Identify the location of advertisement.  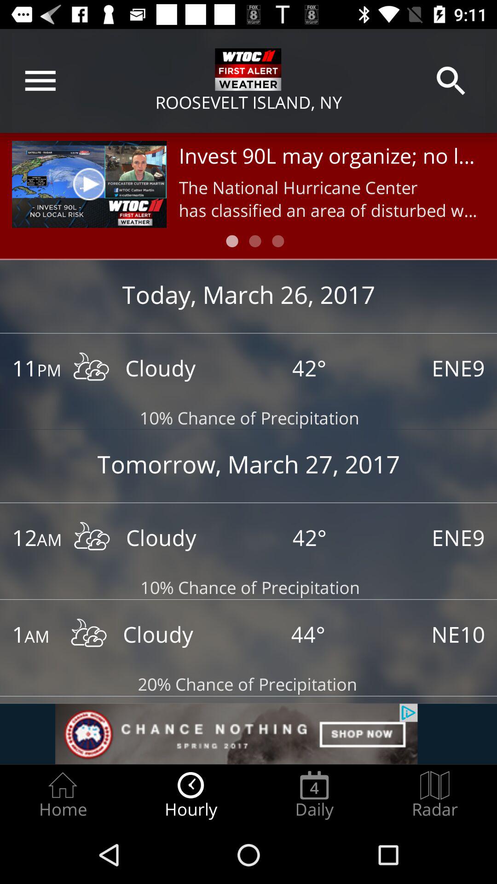
(248, 734).